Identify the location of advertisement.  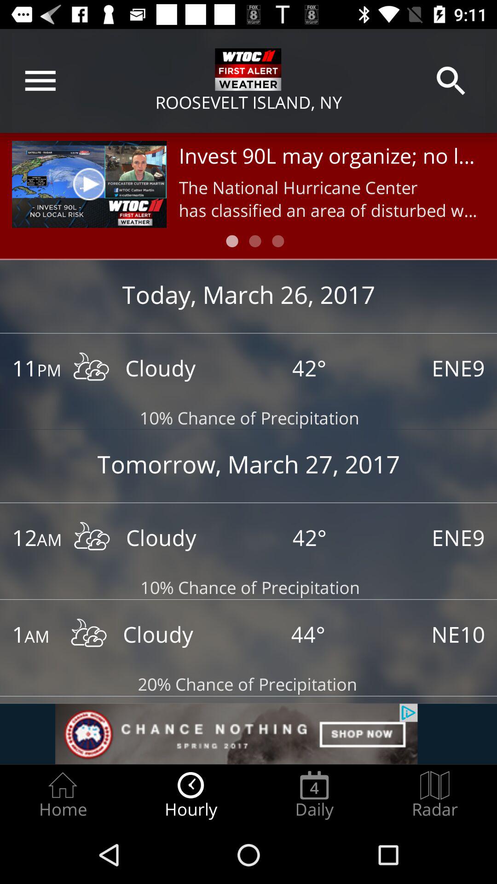
(248, 734).